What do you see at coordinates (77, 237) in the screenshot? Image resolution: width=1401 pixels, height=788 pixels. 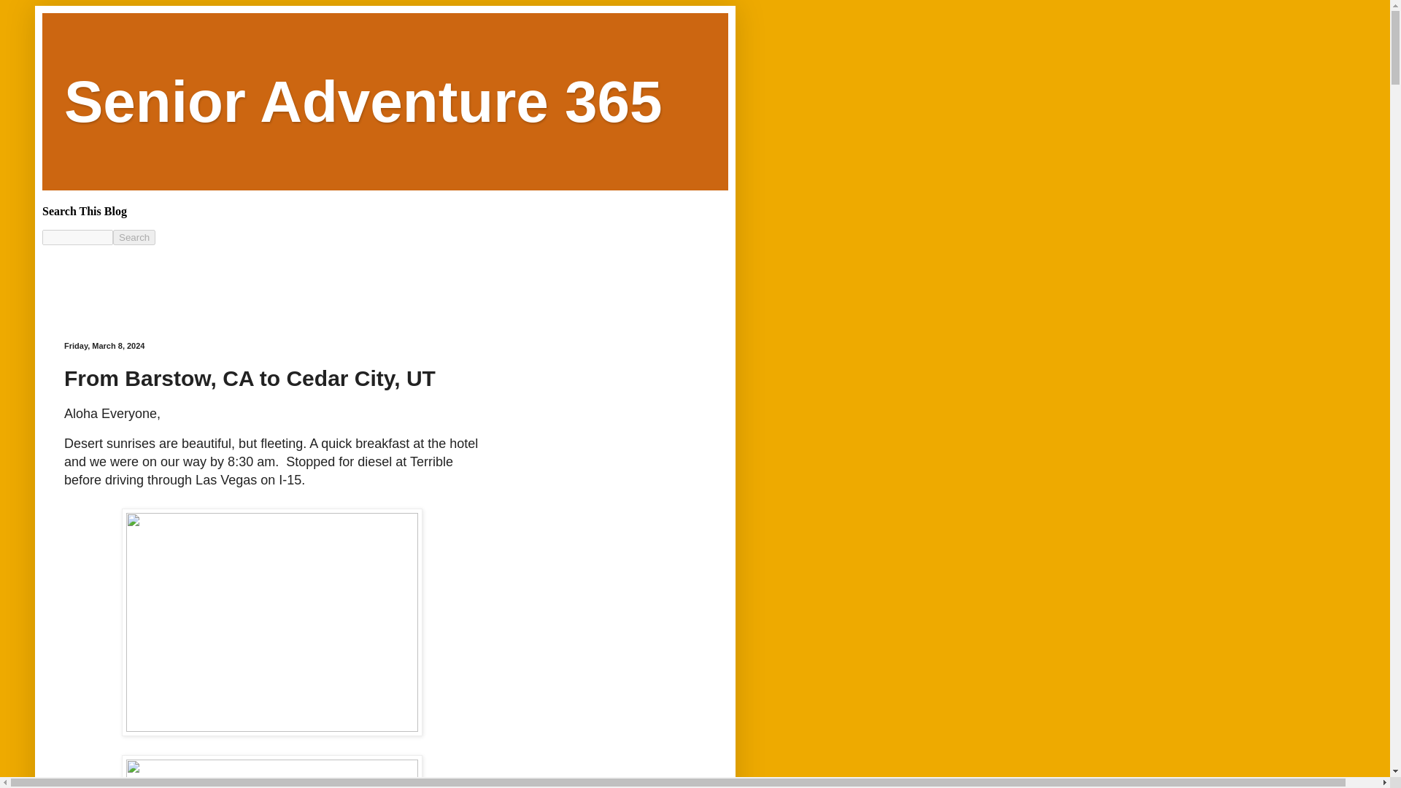 I see `search` at bounding box center [77, 237].